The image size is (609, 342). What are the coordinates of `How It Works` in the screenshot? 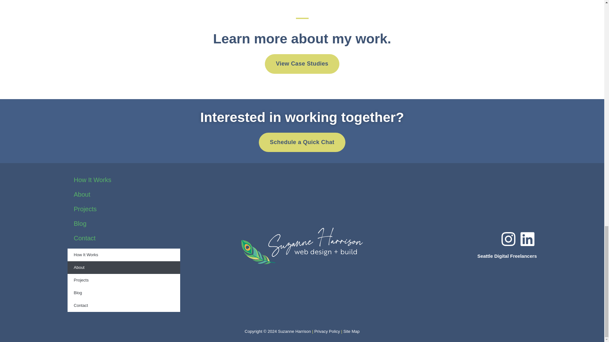 It's located at (123, 180).